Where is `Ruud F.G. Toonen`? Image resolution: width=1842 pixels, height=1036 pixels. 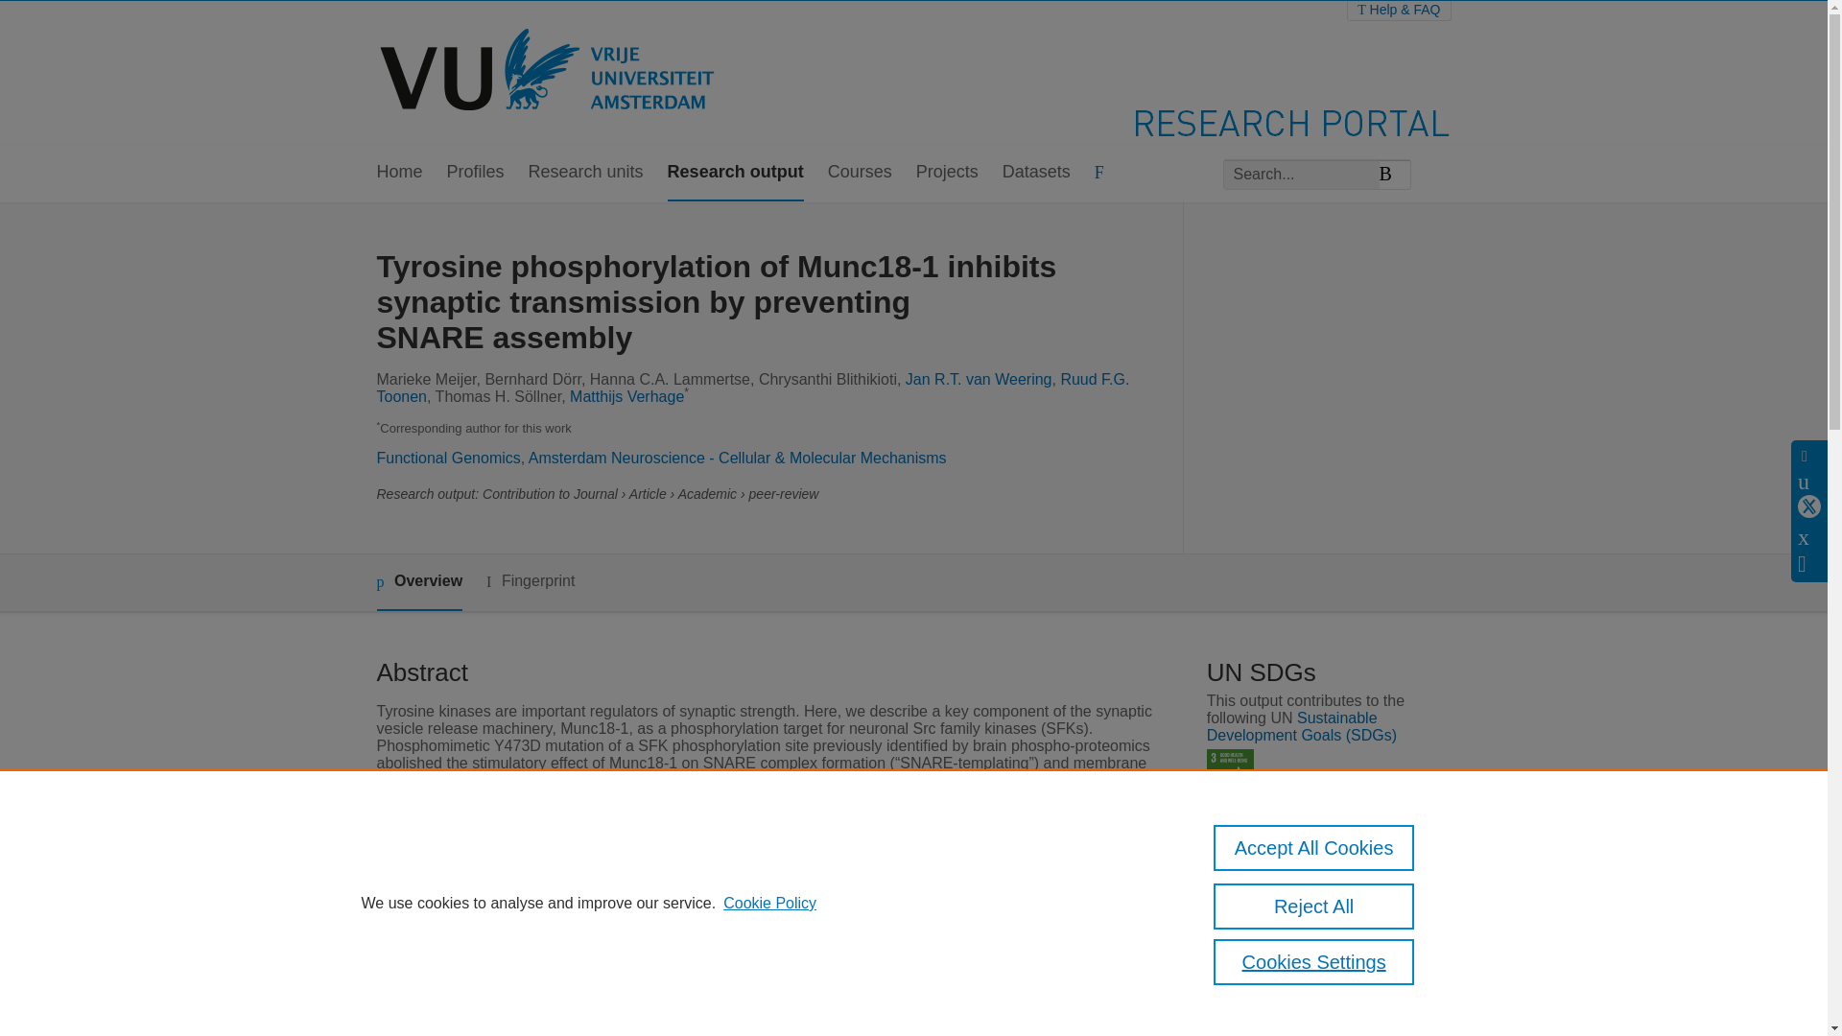
Ruud F.G. Toonen is located at coordinates (752, 388).